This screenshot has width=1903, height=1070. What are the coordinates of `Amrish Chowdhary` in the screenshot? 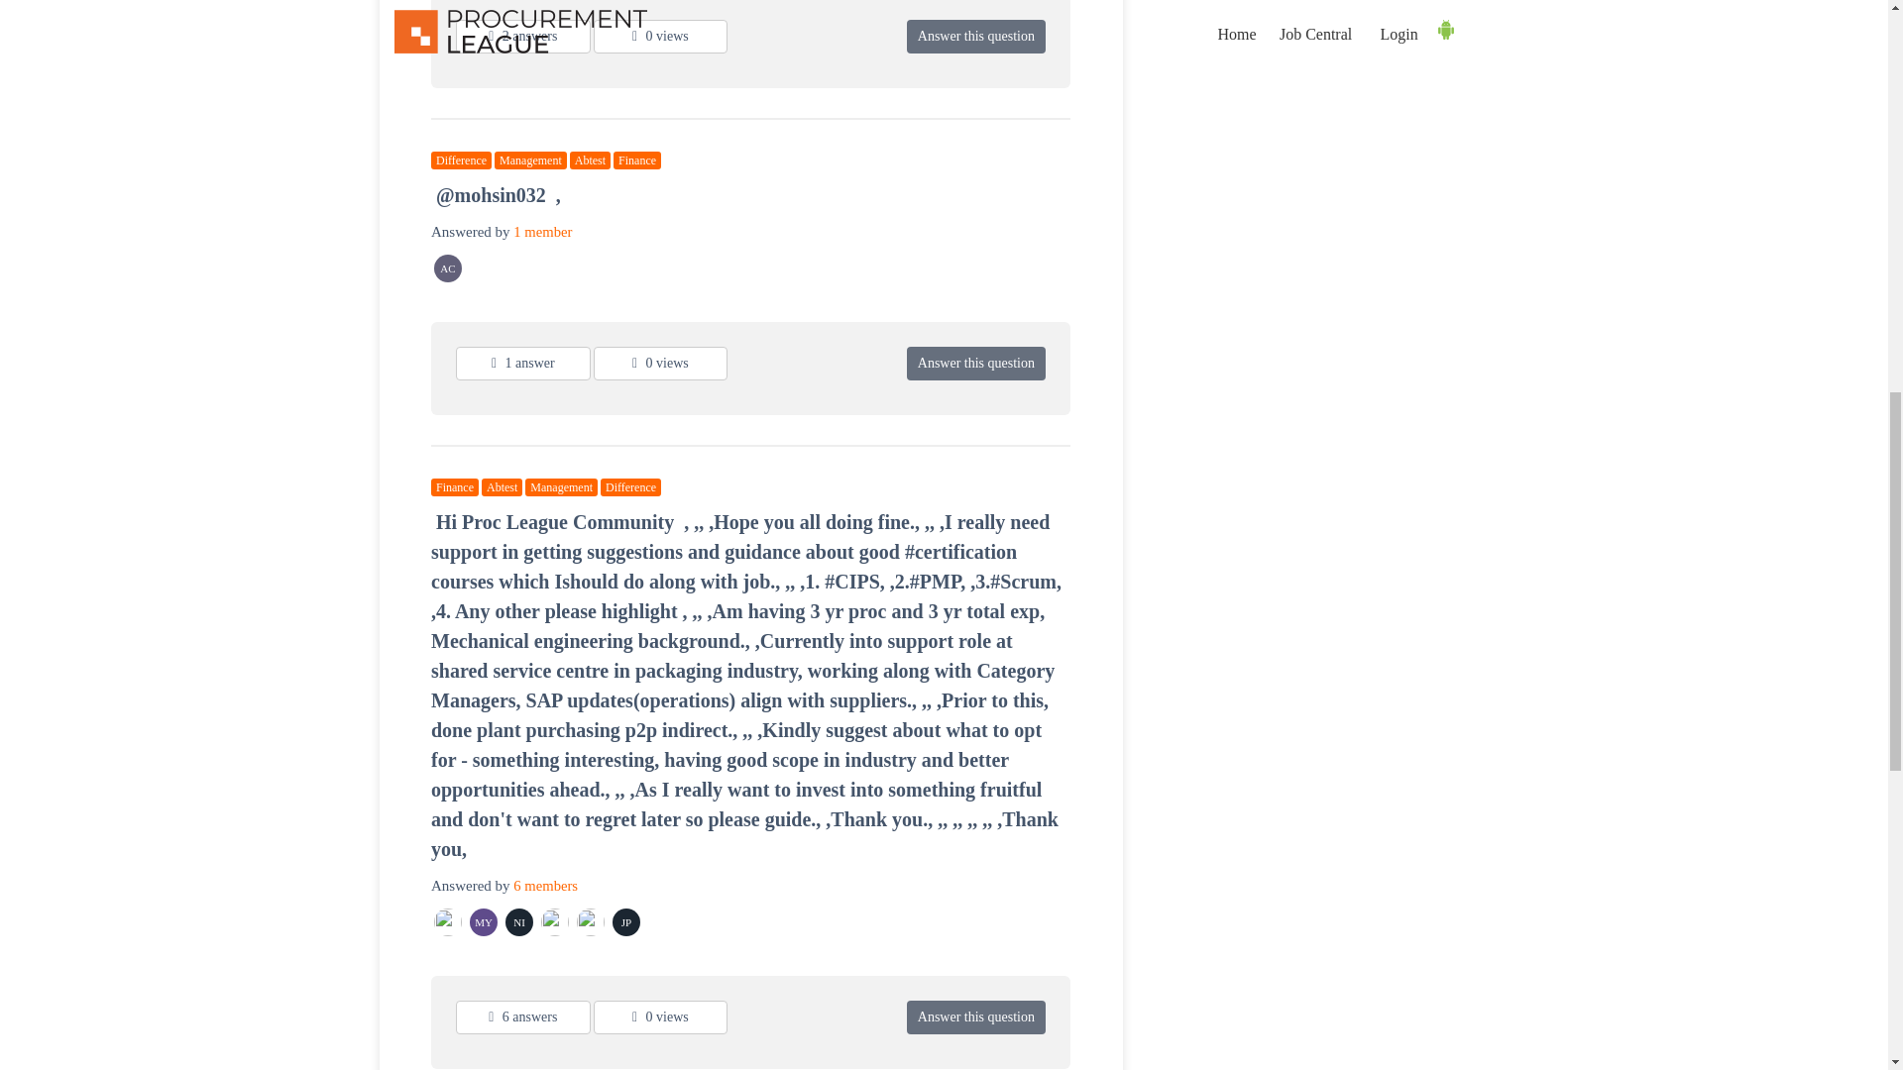 It's located at (448, 268).